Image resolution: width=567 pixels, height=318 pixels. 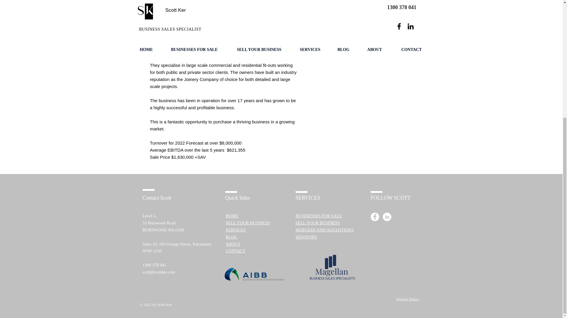 I want to click on ABOUT, so click(x=233, y=244).